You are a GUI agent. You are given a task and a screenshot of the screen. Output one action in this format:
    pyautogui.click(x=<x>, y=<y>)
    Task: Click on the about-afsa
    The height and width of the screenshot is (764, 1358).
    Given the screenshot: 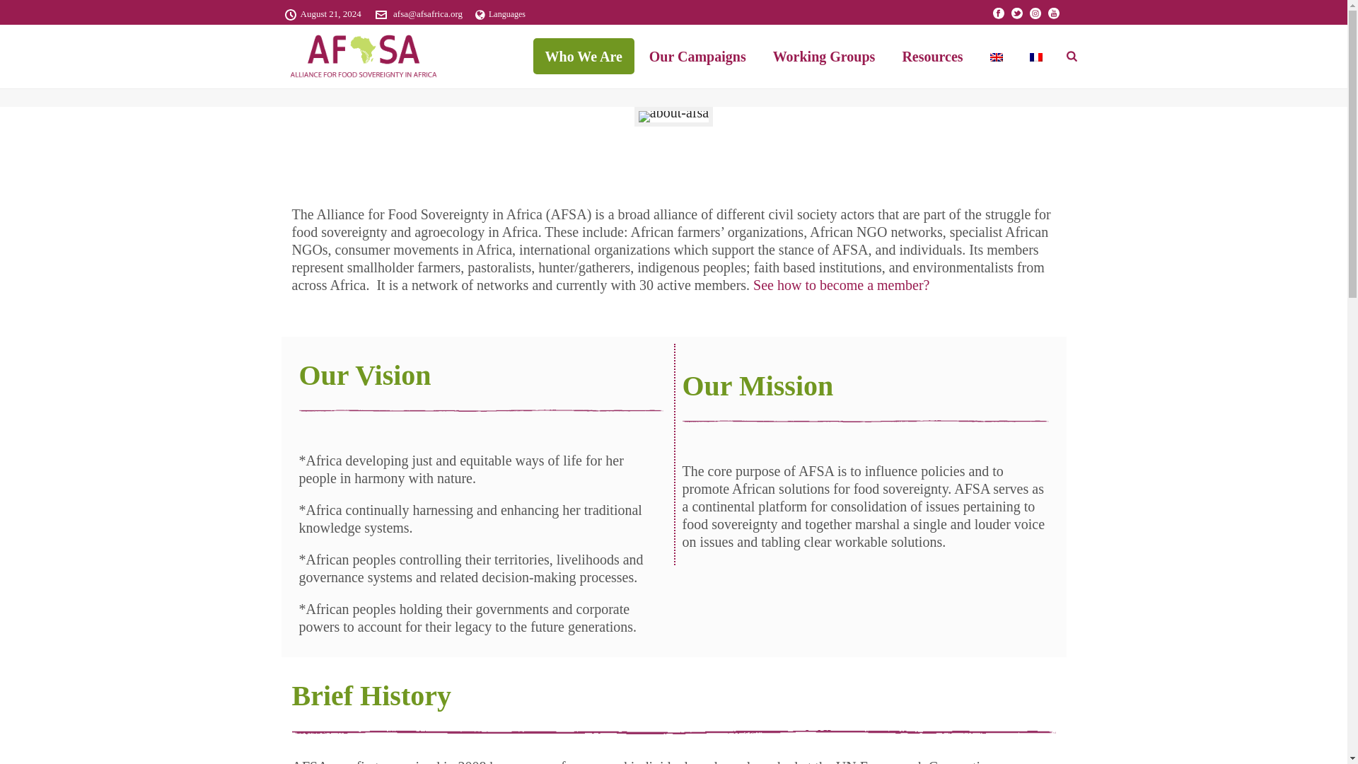 What is the action you would take?
    pyautogui.click(x=673, y=116)
    